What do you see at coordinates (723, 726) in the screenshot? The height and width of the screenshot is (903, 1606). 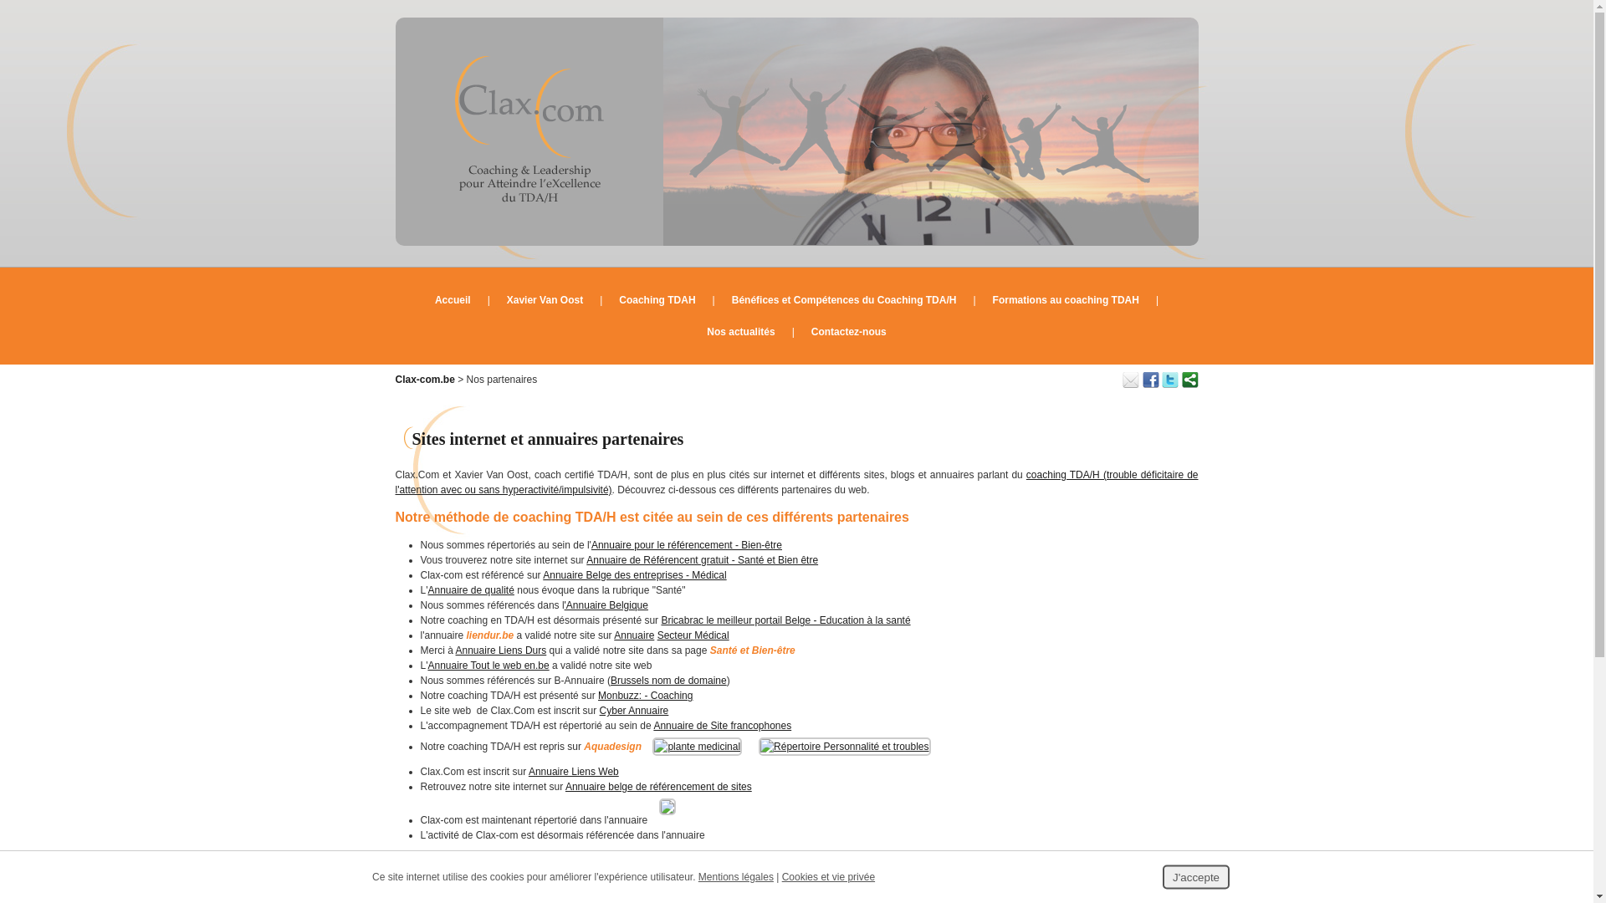 I see `Annuaire de Site francophones` at bounding box center [723, 726].